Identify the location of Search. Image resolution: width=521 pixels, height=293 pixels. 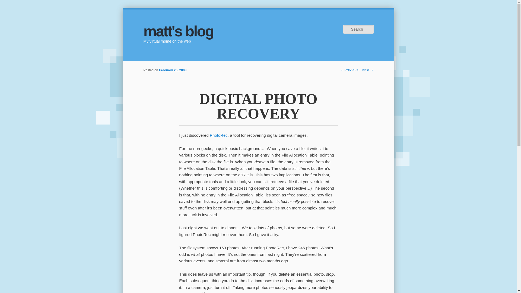
(9, 4).